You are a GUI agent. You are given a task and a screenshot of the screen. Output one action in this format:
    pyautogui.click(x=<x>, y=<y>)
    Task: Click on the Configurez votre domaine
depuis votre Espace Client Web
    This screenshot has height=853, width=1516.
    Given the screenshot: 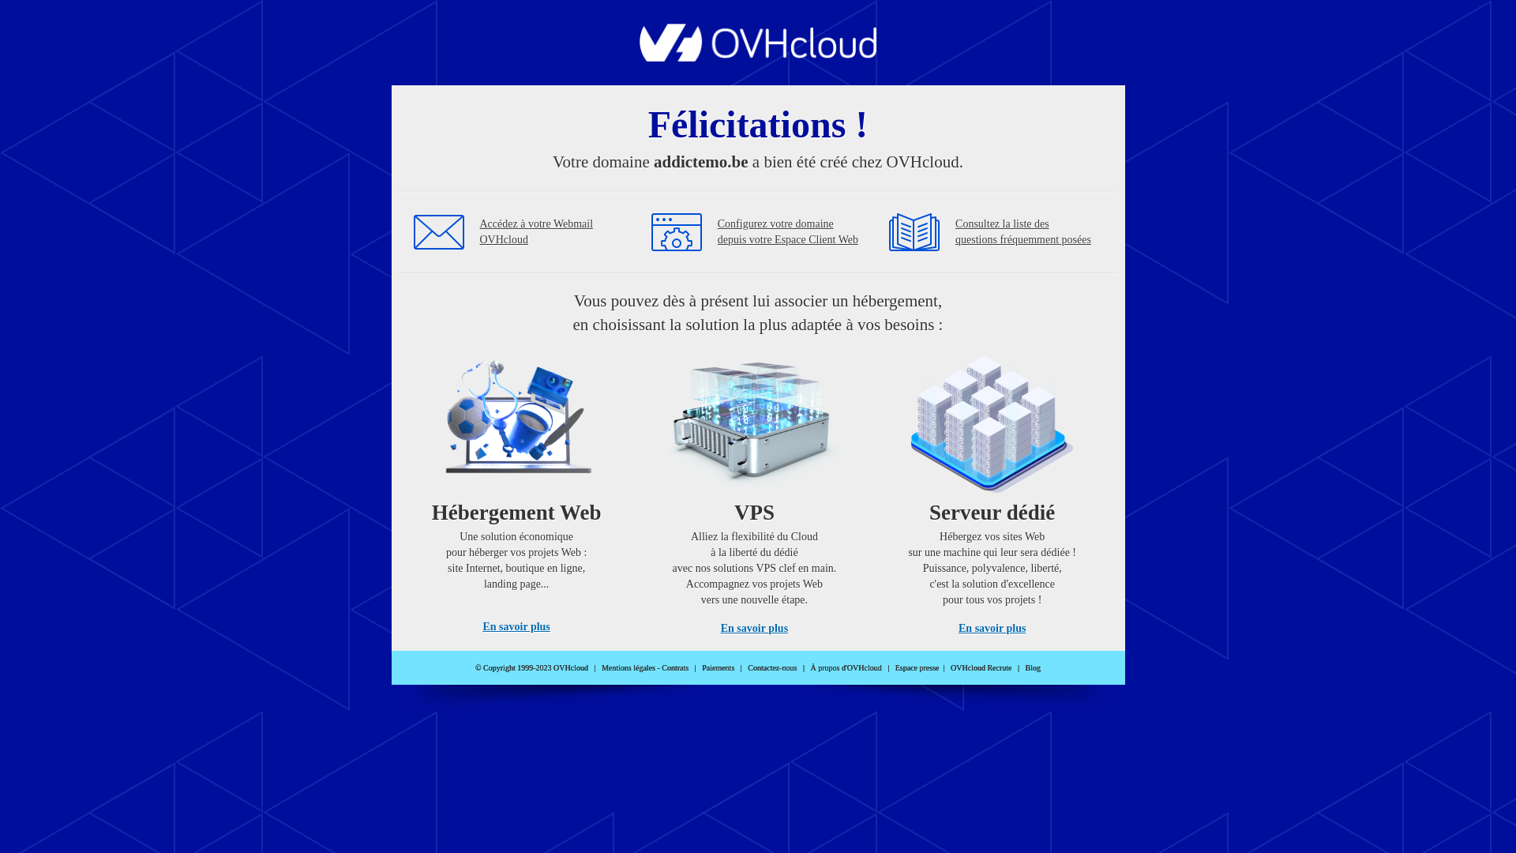 What is the action you would take?
    pyautogui.click(x=788, y=232)
    